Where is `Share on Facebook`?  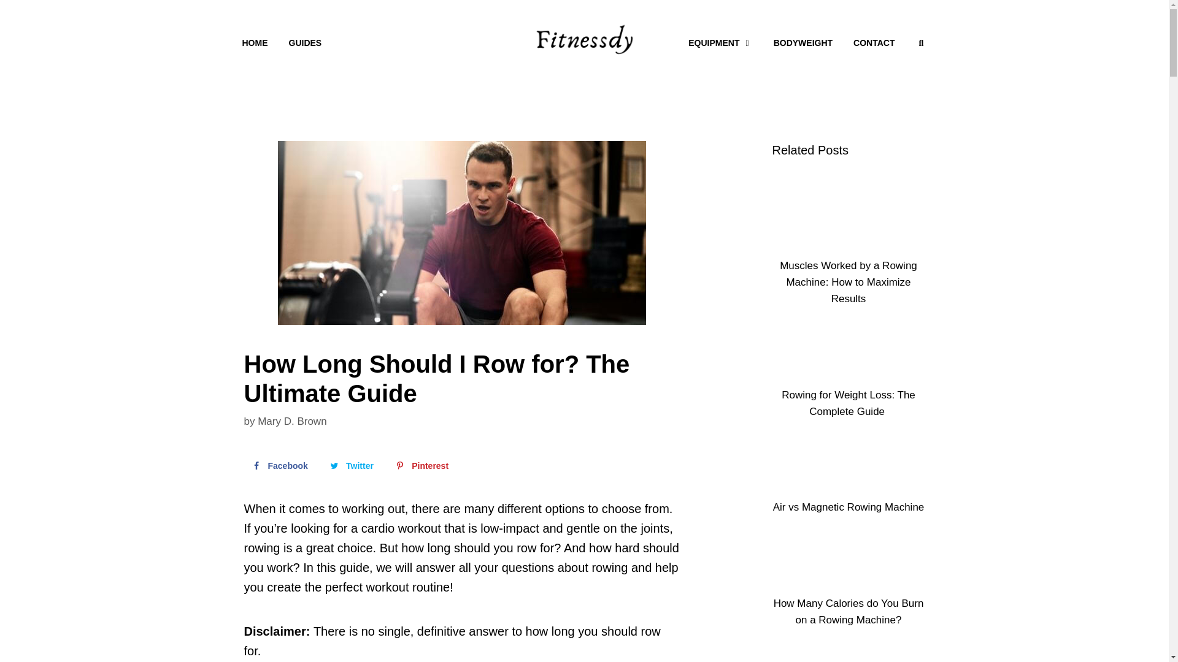
Share on Facebook is located at coordinates (279, 465).